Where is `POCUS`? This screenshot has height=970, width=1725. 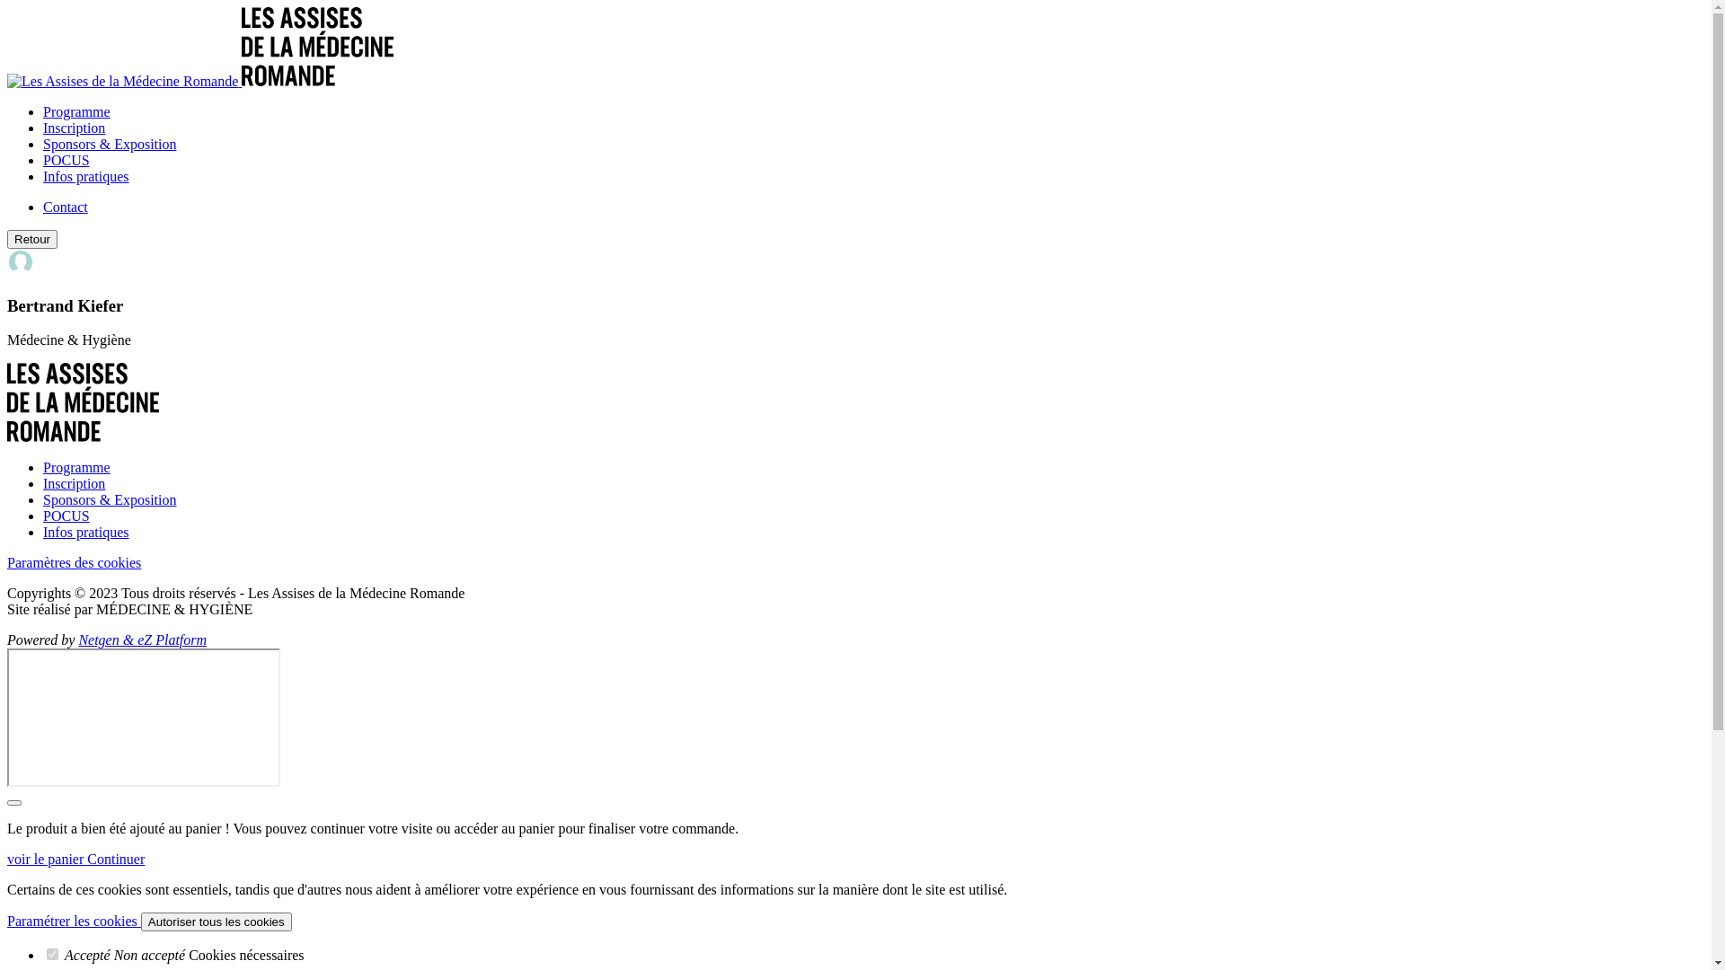
POCUS is located at coordinates (66, 516).